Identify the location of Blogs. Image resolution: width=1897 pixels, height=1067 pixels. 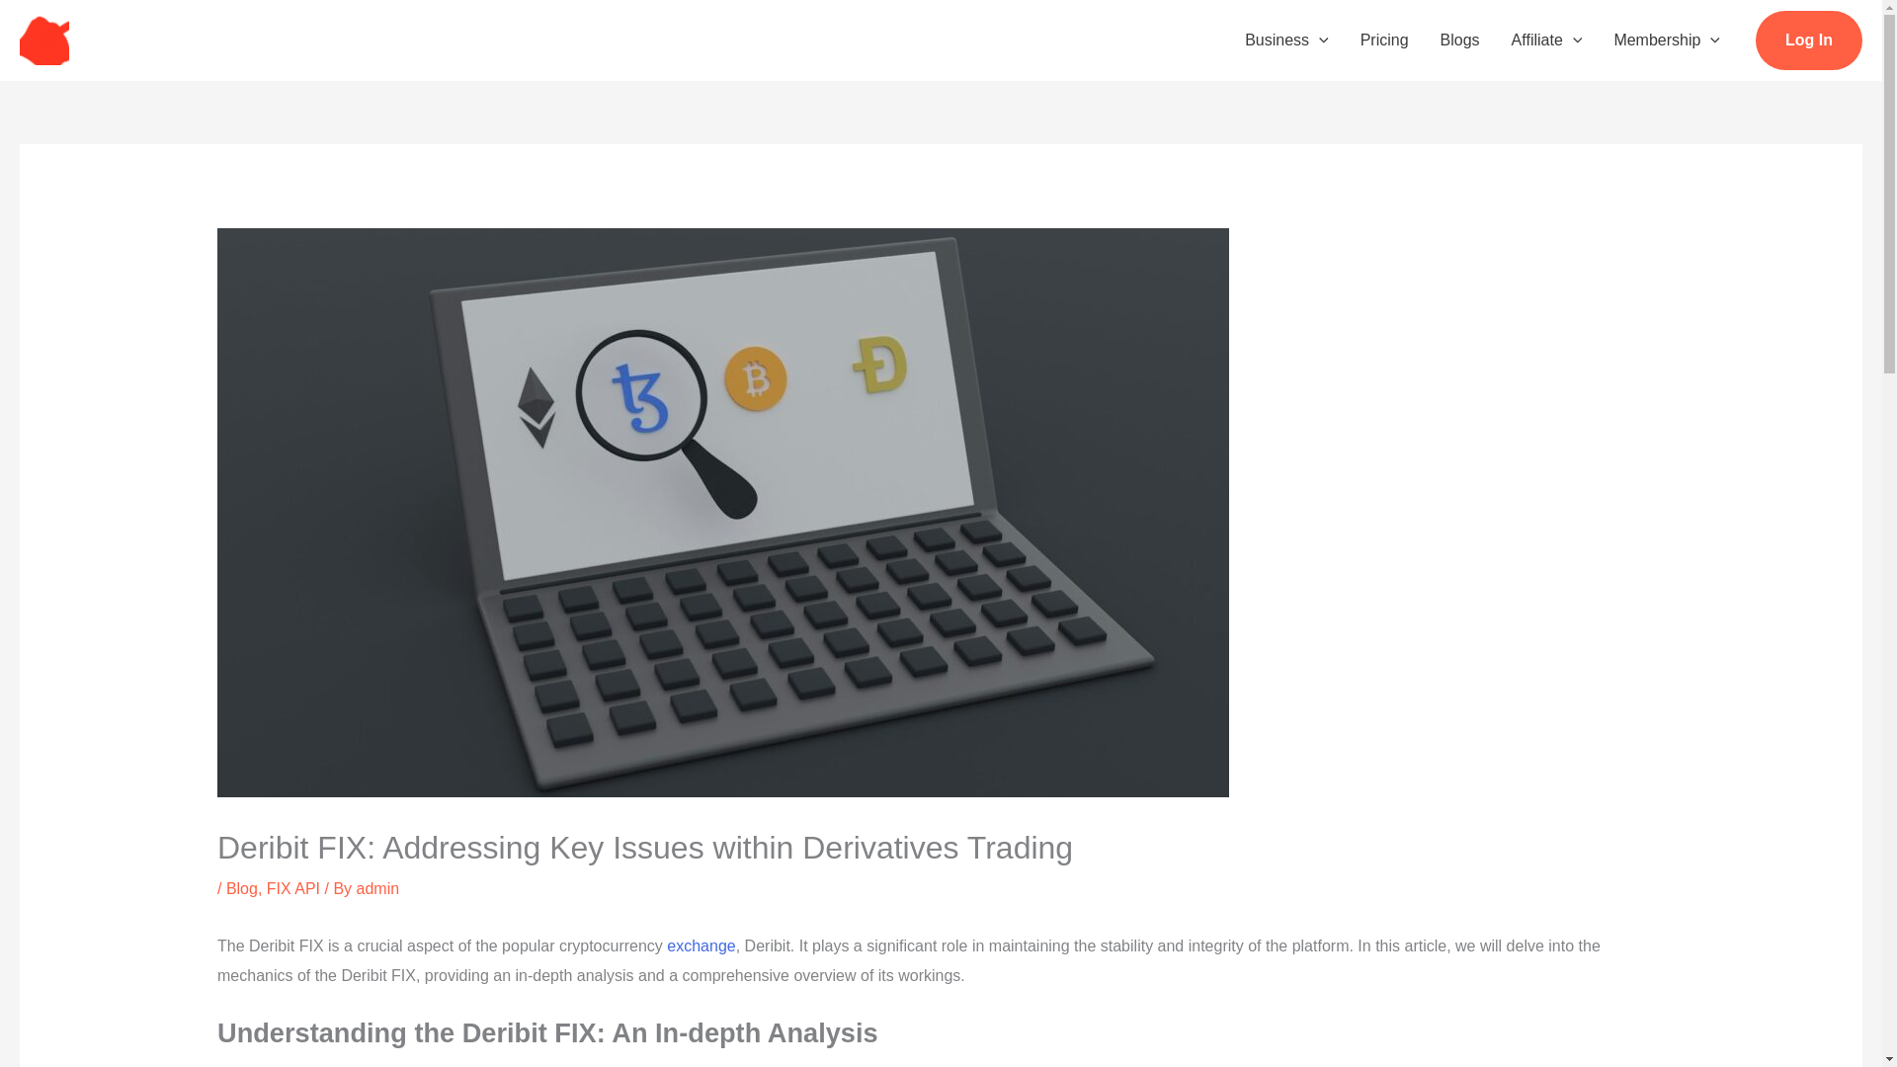
(1460, 40).